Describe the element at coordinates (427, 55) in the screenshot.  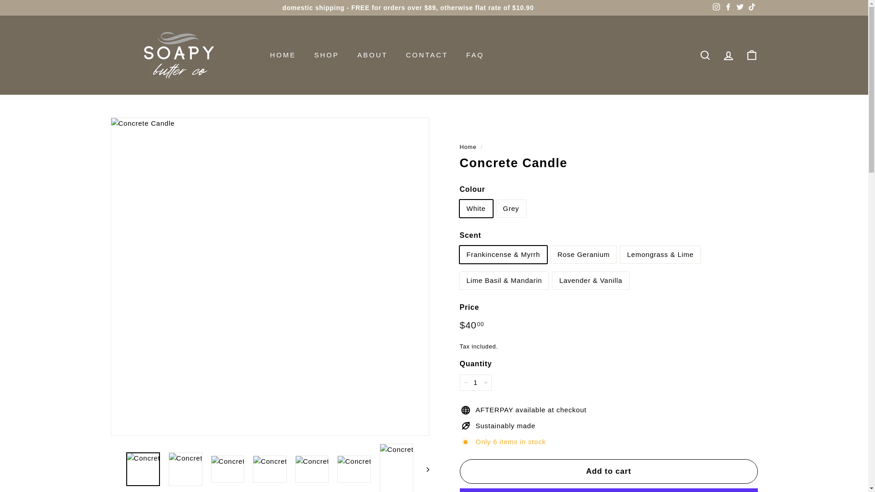
I see `CONTACT` at that location.